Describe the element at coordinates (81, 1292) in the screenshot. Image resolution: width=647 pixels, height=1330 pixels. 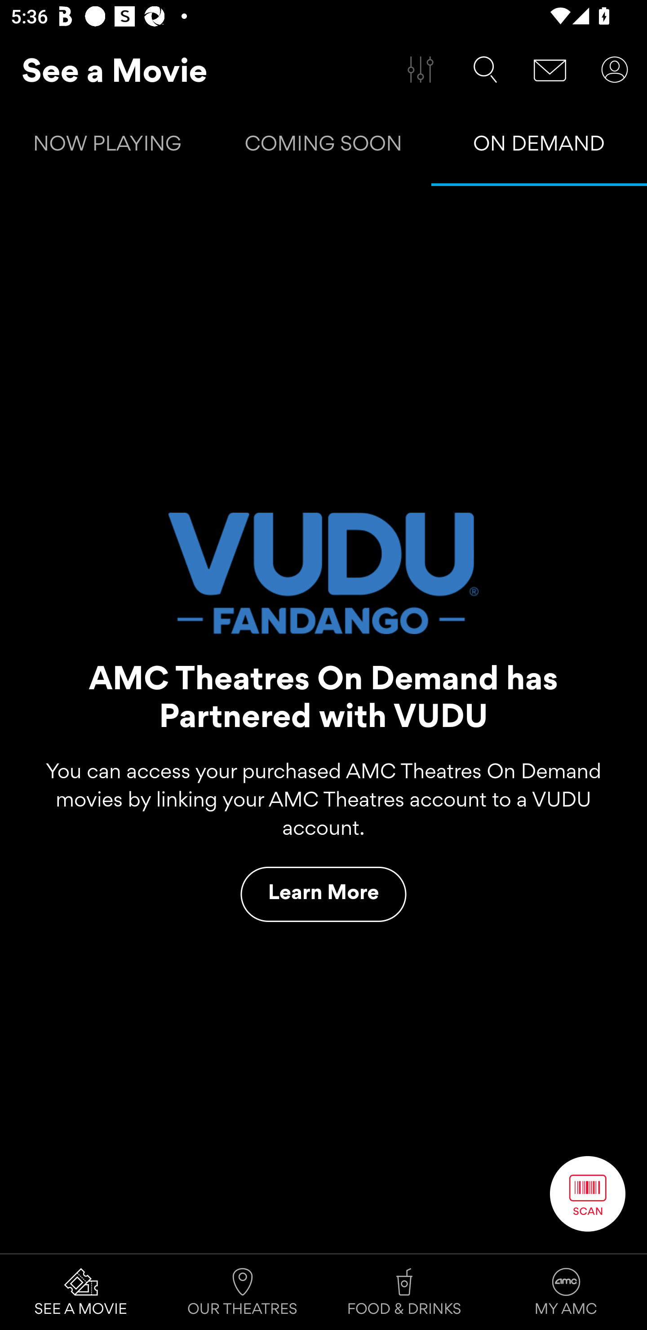
I see `SEE A MOVIE
Tab 1 of 4` at that location.